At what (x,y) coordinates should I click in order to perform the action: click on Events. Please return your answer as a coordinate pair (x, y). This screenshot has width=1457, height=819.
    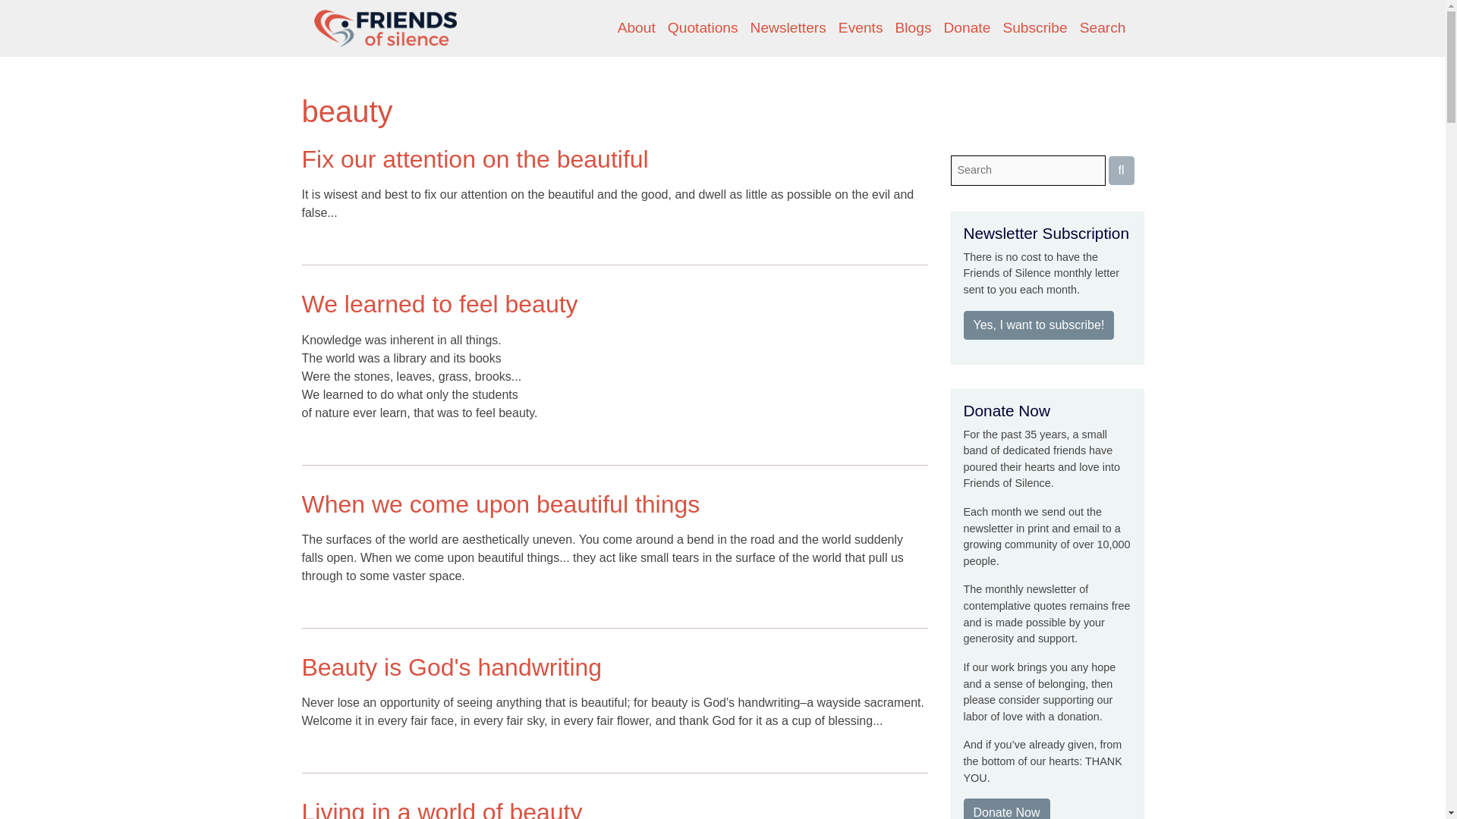
    Looking at the image, I should click on (861, 29).